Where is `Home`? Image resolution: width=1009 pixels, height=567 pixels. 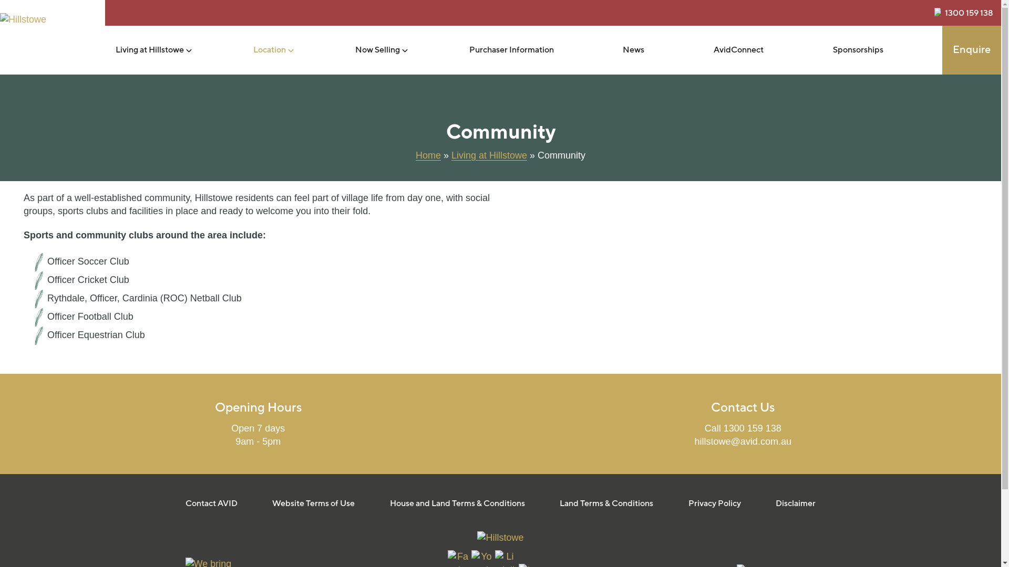
Home is located at coordinates (428, 155).